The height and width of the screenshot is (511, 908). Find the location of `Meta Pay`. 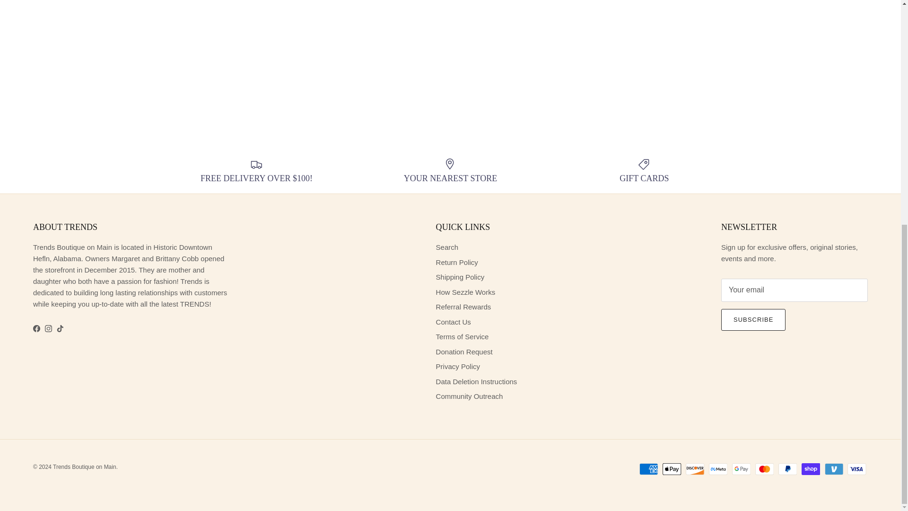

Meta Pay is located at coordinates (718, 469).